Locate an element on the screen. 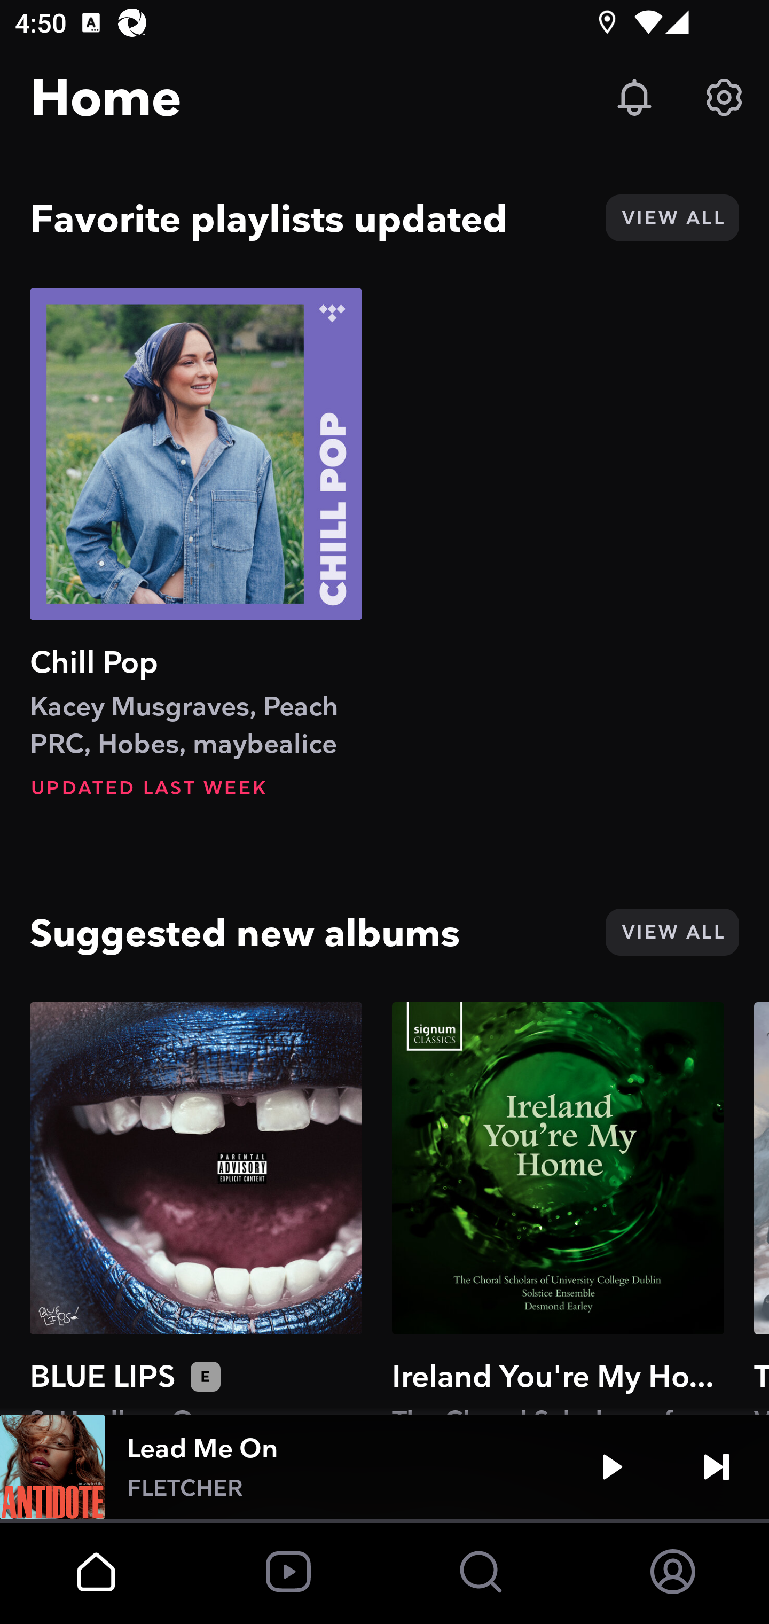  VIEW ALL is located at coordinates (672, 218).